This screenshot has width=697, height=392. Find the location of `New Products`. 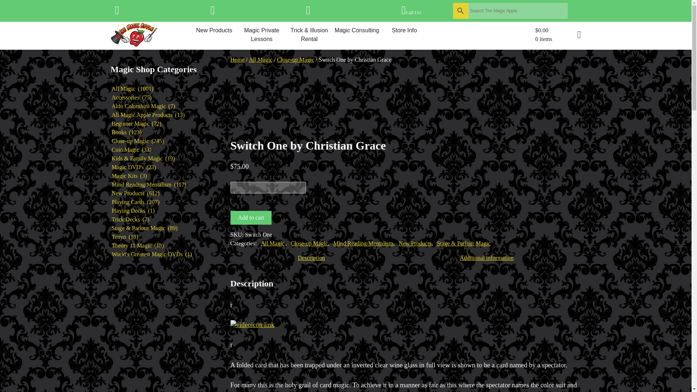

New Products is located at coordinates (214, 30).